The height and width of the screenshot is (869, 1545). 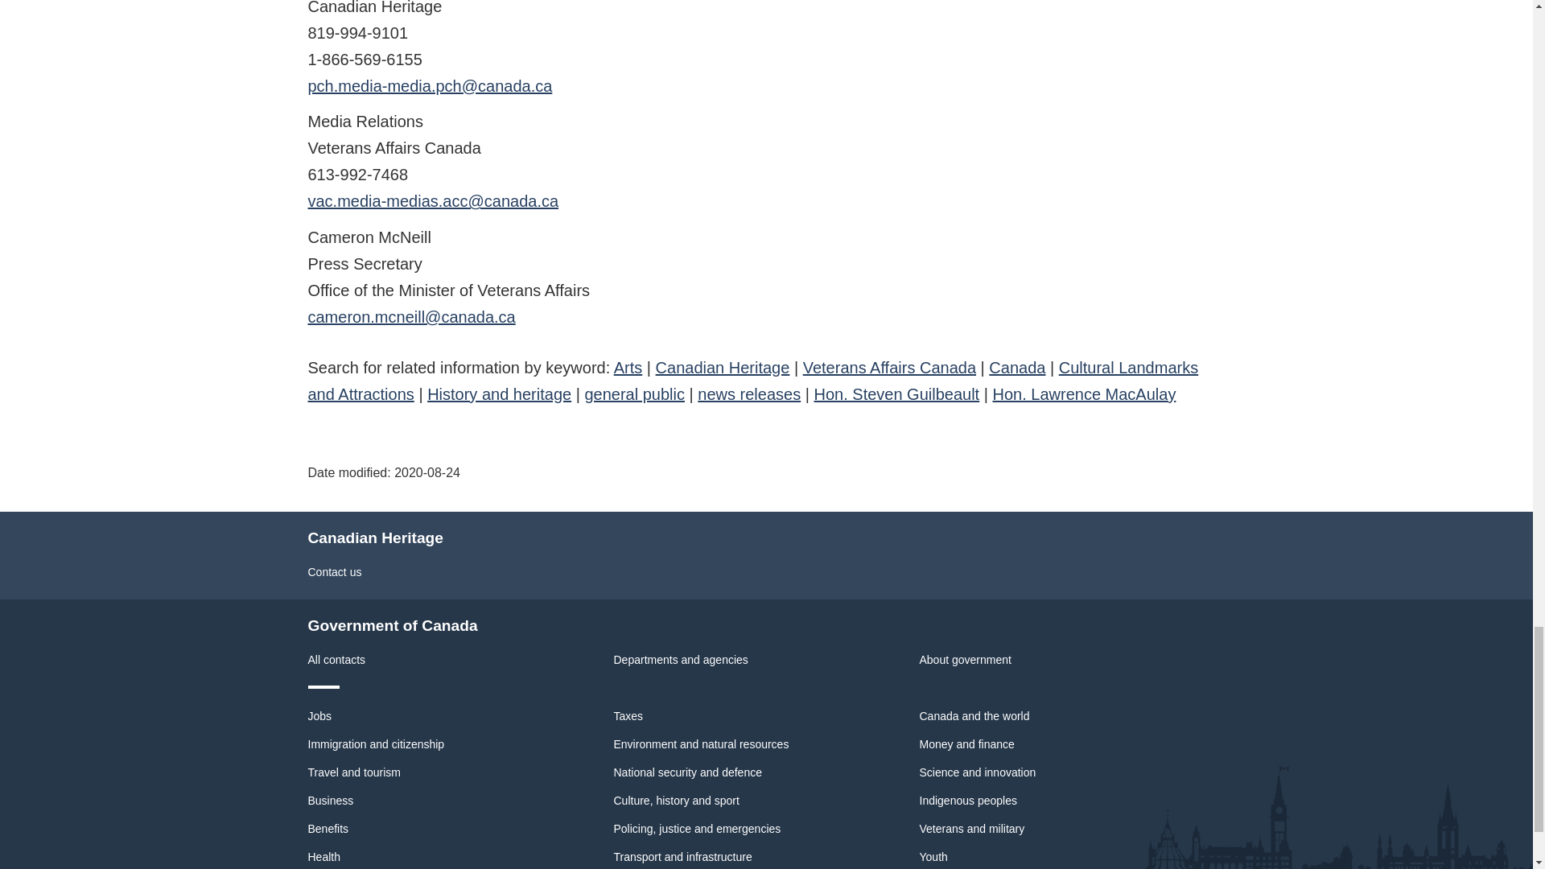 What do you see at coordinates (499, 394) in the screenshot?
I see `History and heritage` at bounding box center [499, 394].